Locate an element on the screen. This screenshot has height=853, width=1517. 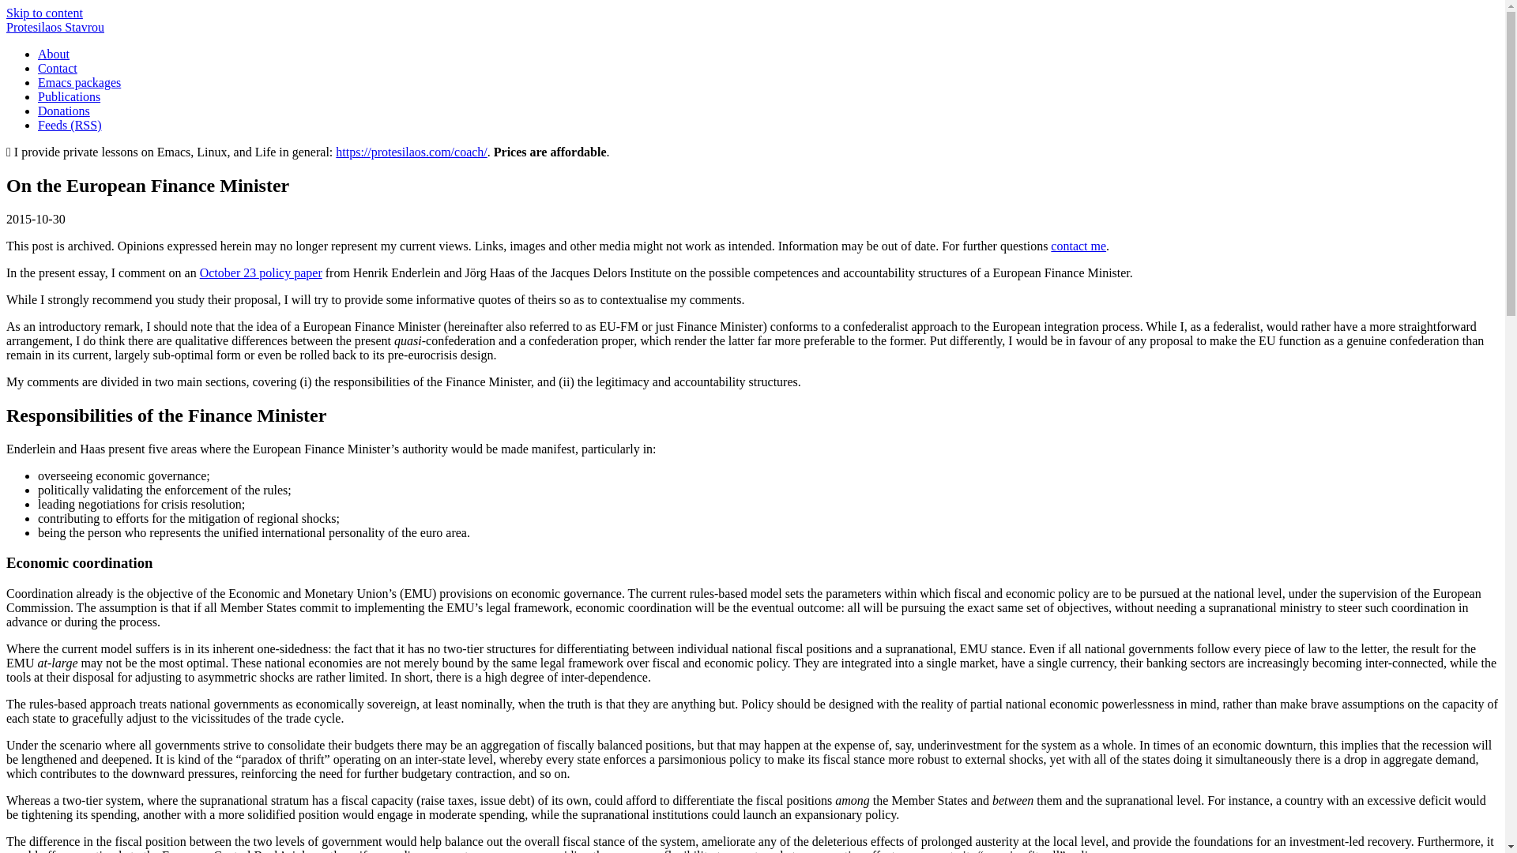
Contact is located at coordinates (57, 68).